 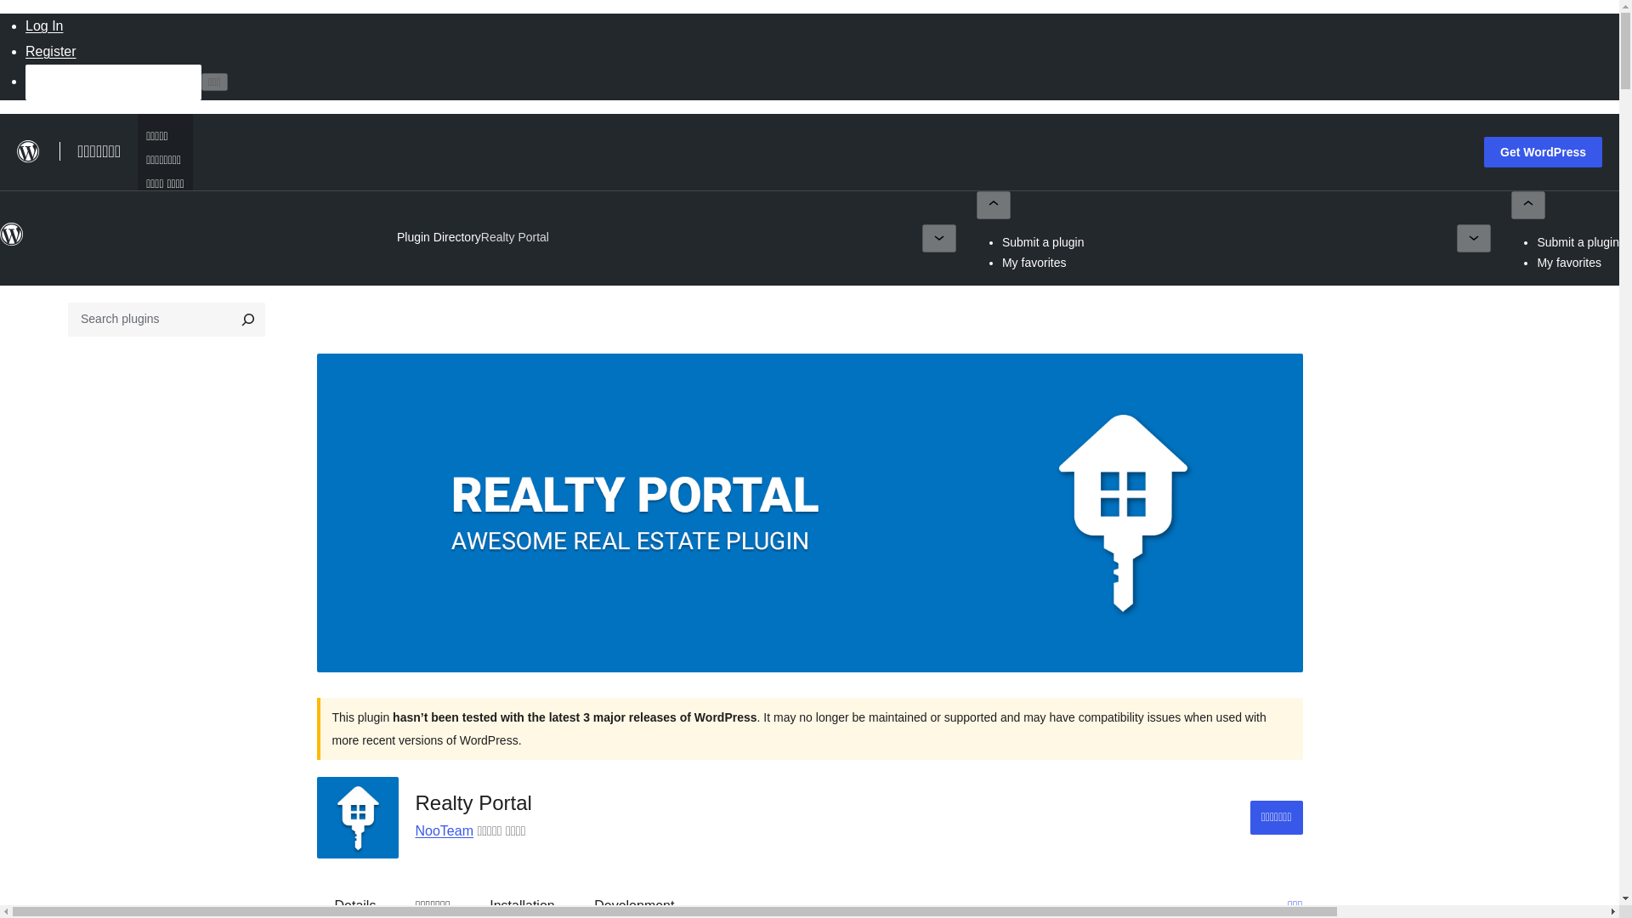 I want to click on Get WordPress, so click(x=1543, y=151).